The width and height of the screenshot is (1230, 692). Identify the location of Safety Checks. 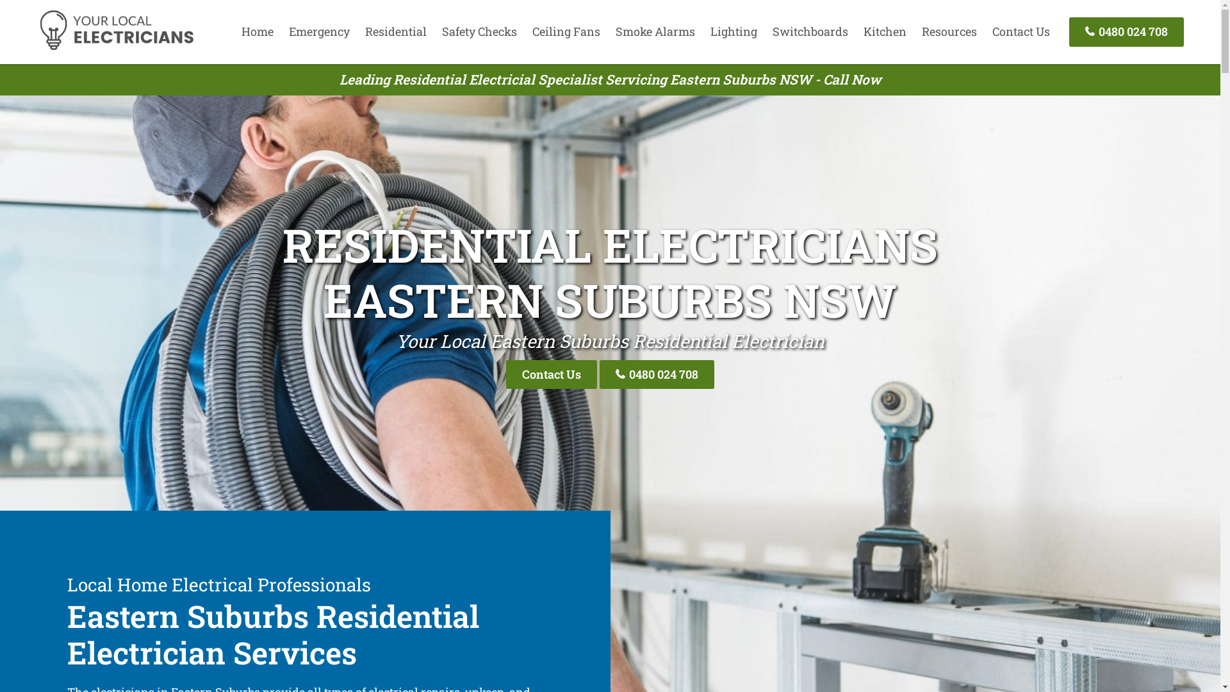
(479, 31).